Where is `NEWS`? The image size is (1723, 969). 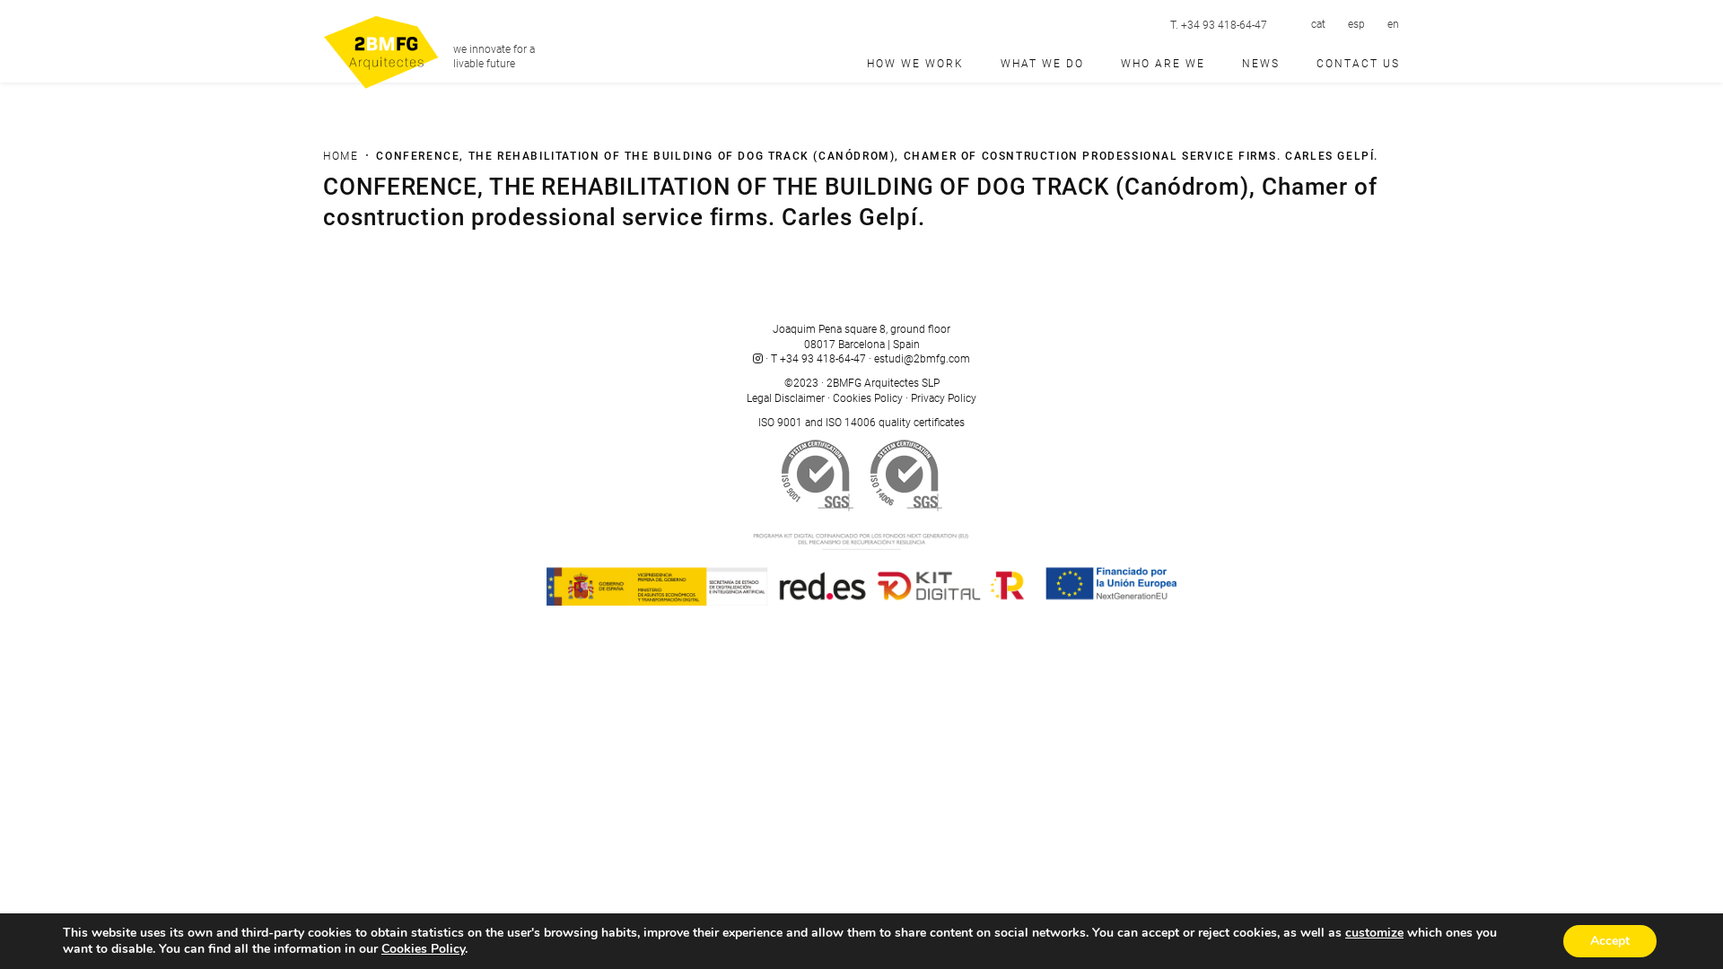
NEWS is located at coordinates (1261, 64).